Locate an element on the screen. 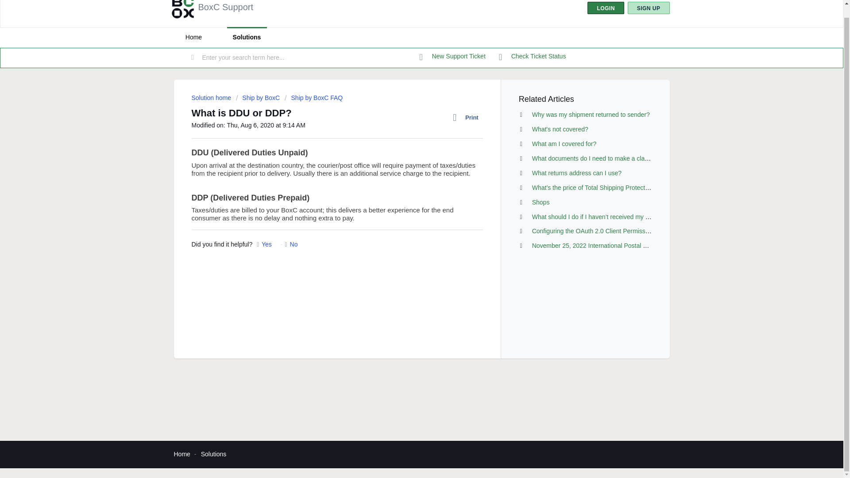 This screenshot has height=478, width=850. Home is located at coordinates (193, 37).